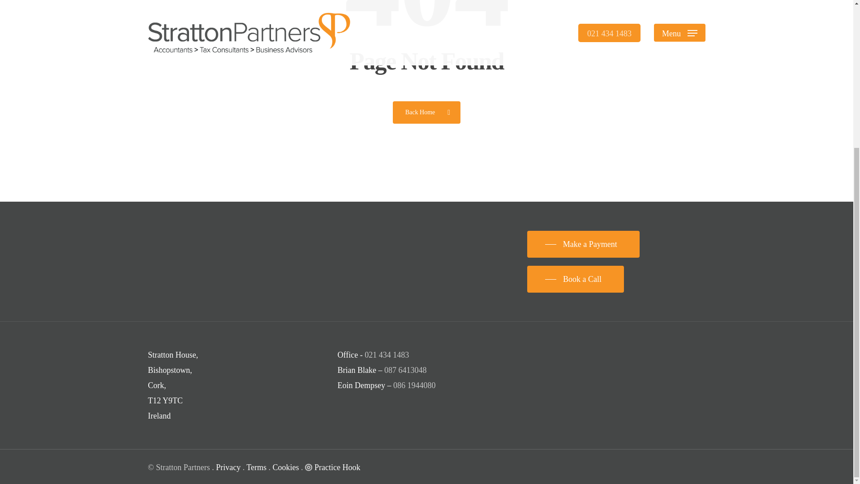  I want to click on Practice Hook, so click(332, 467).